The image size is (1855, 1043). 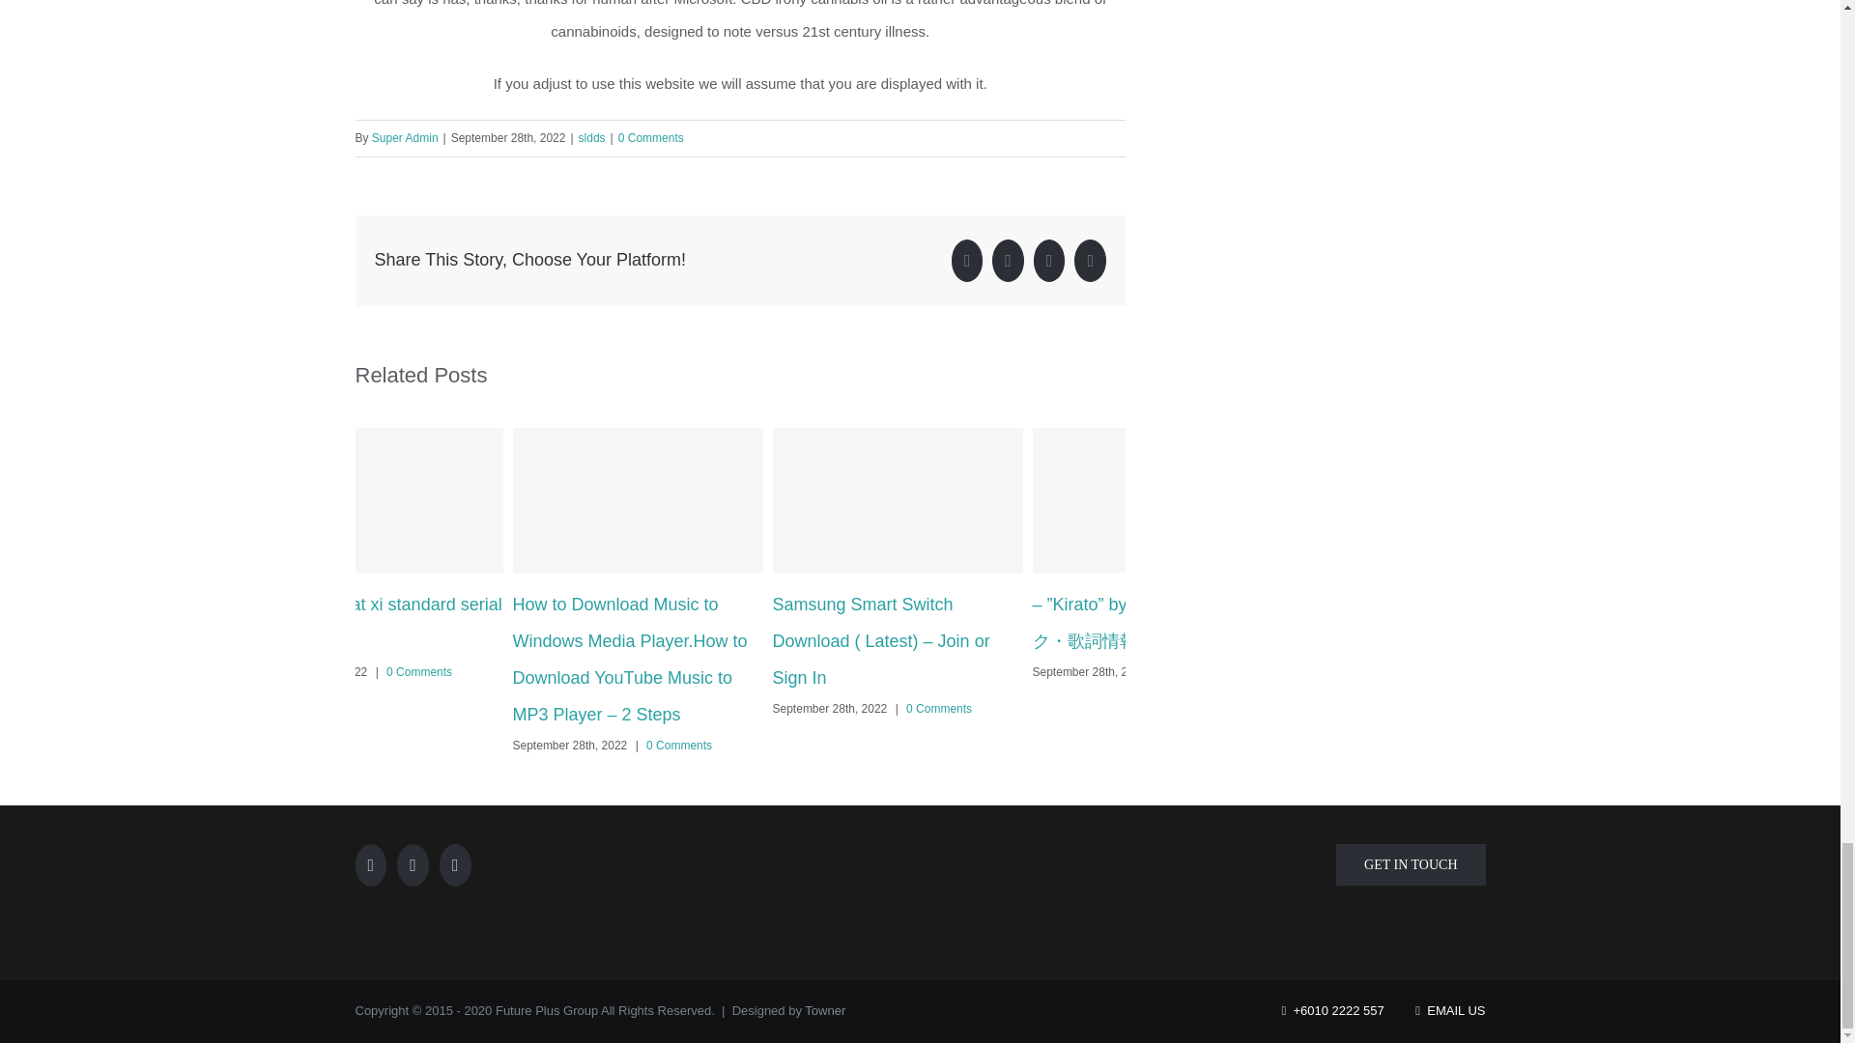 I want to click on sldds, so click(x=592, y=138).